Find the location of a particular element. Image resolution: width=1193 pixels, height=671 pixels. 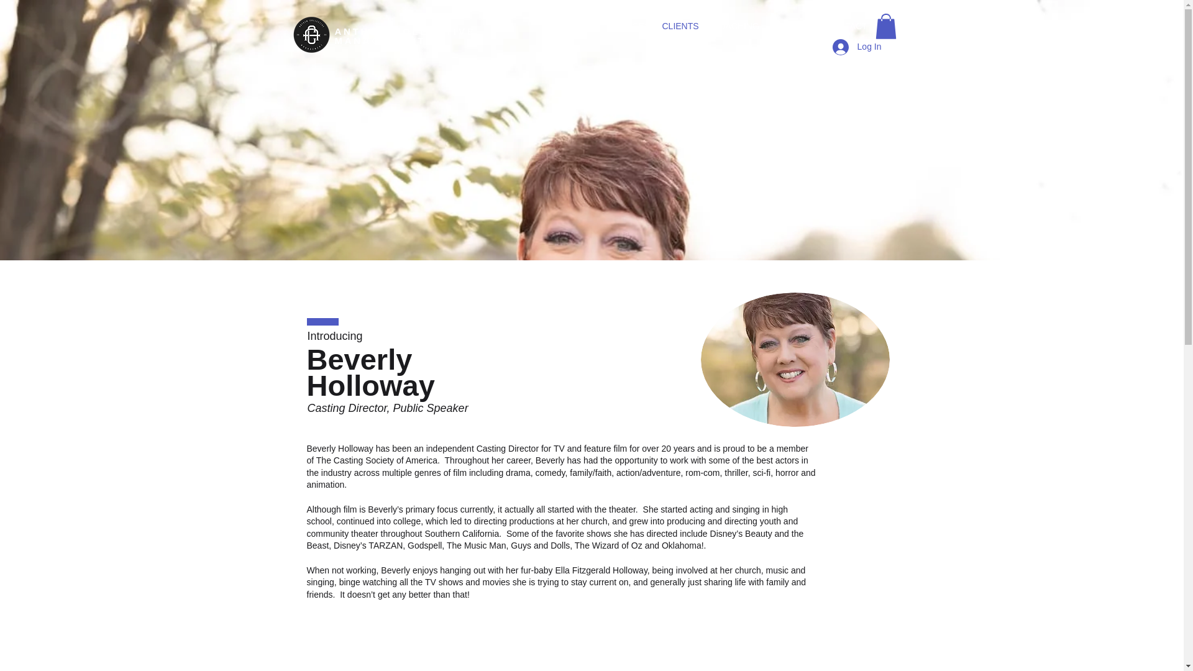

Log In is located at coordinates (857, 47).